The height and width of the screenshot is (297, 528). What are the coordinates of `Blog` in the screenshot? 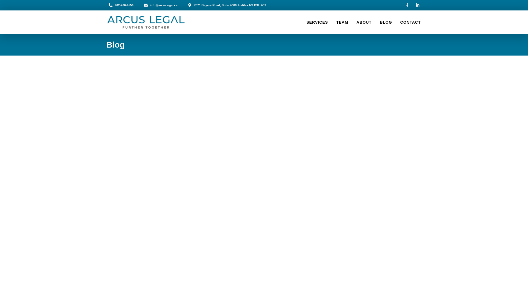 It's located at (116, 45).